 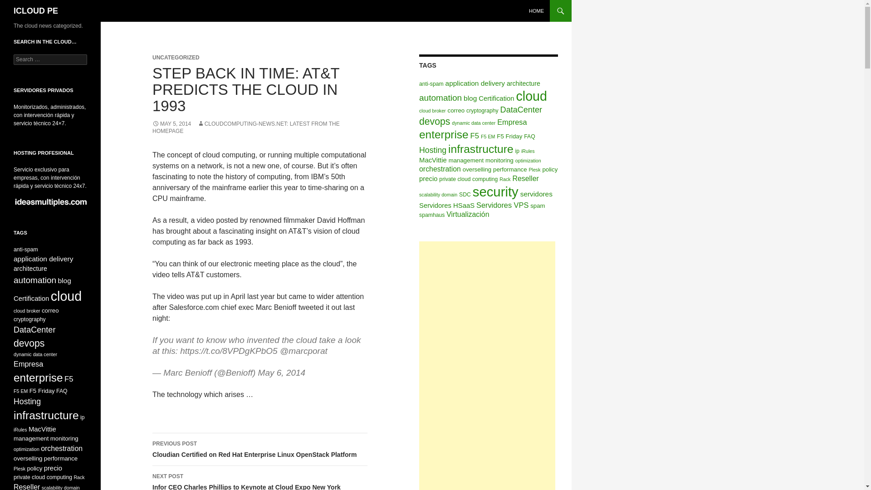 What do you see at coordinates (470, 98) in the screenshot?
I see `blog` at bounding box center [470, 98].